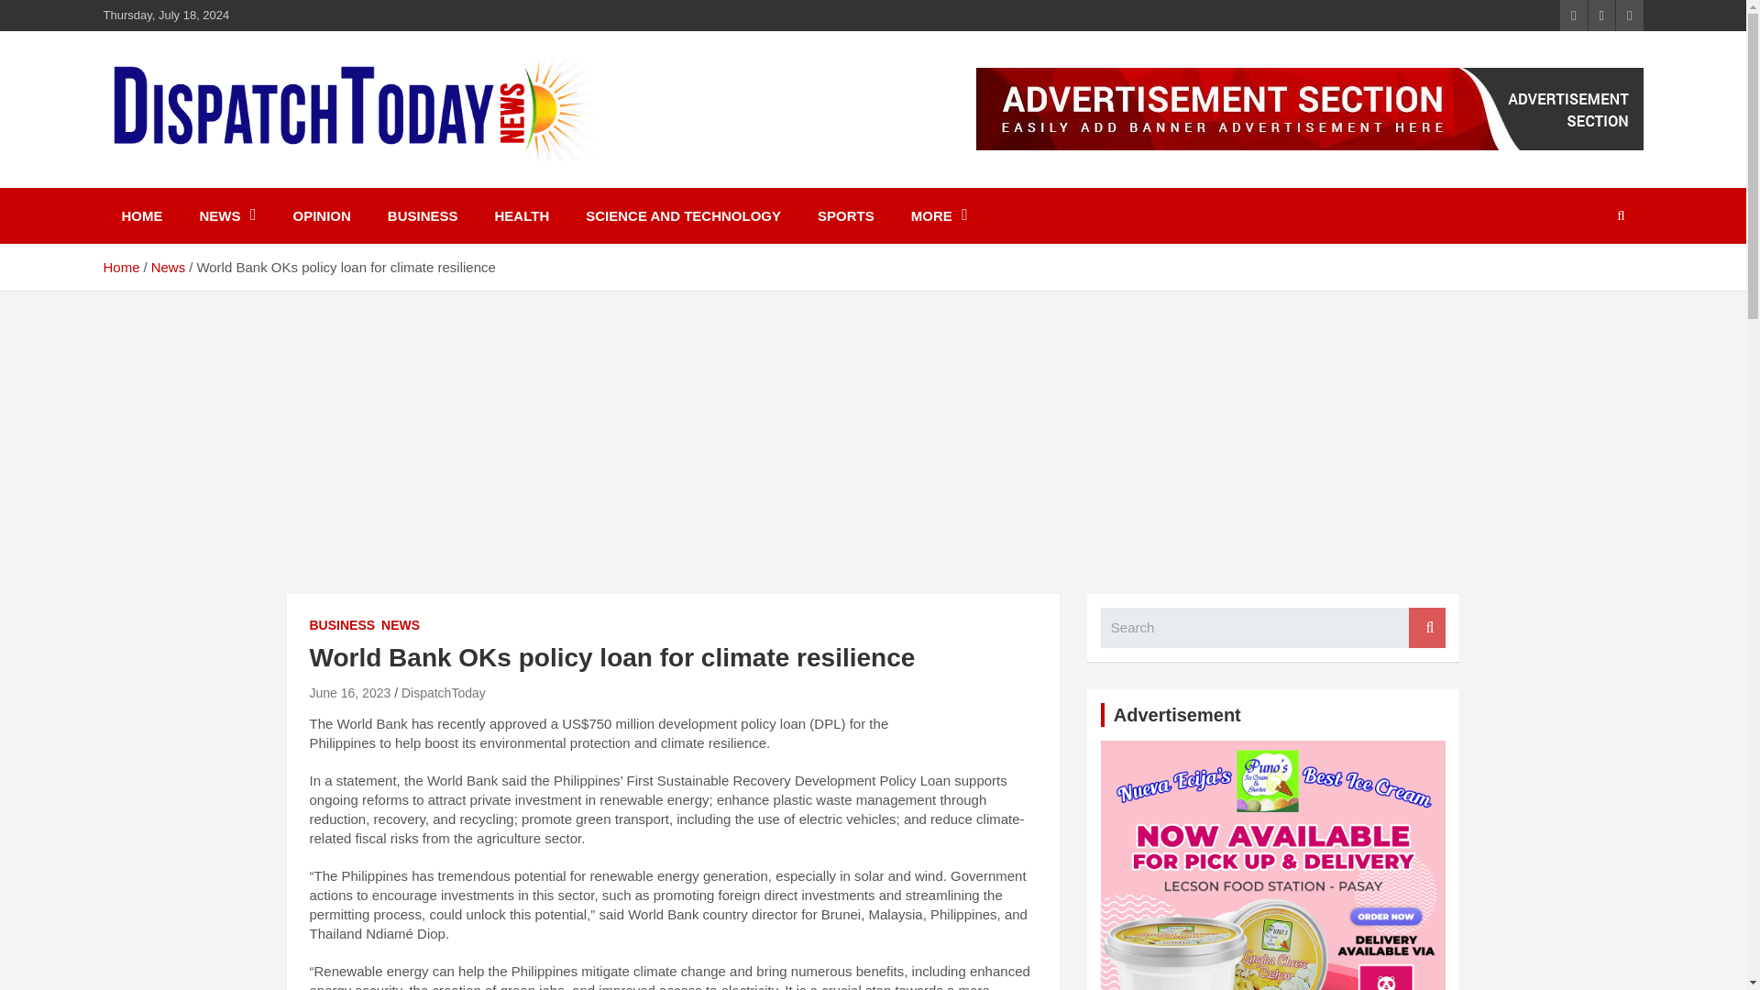 The width and height of the screenshot is (1760, 990). What do you see at coordinates (682, 215) in the screenshot?
I see `SCIENCE AND TECHNOLOGY` at bounding box center [682, 215].